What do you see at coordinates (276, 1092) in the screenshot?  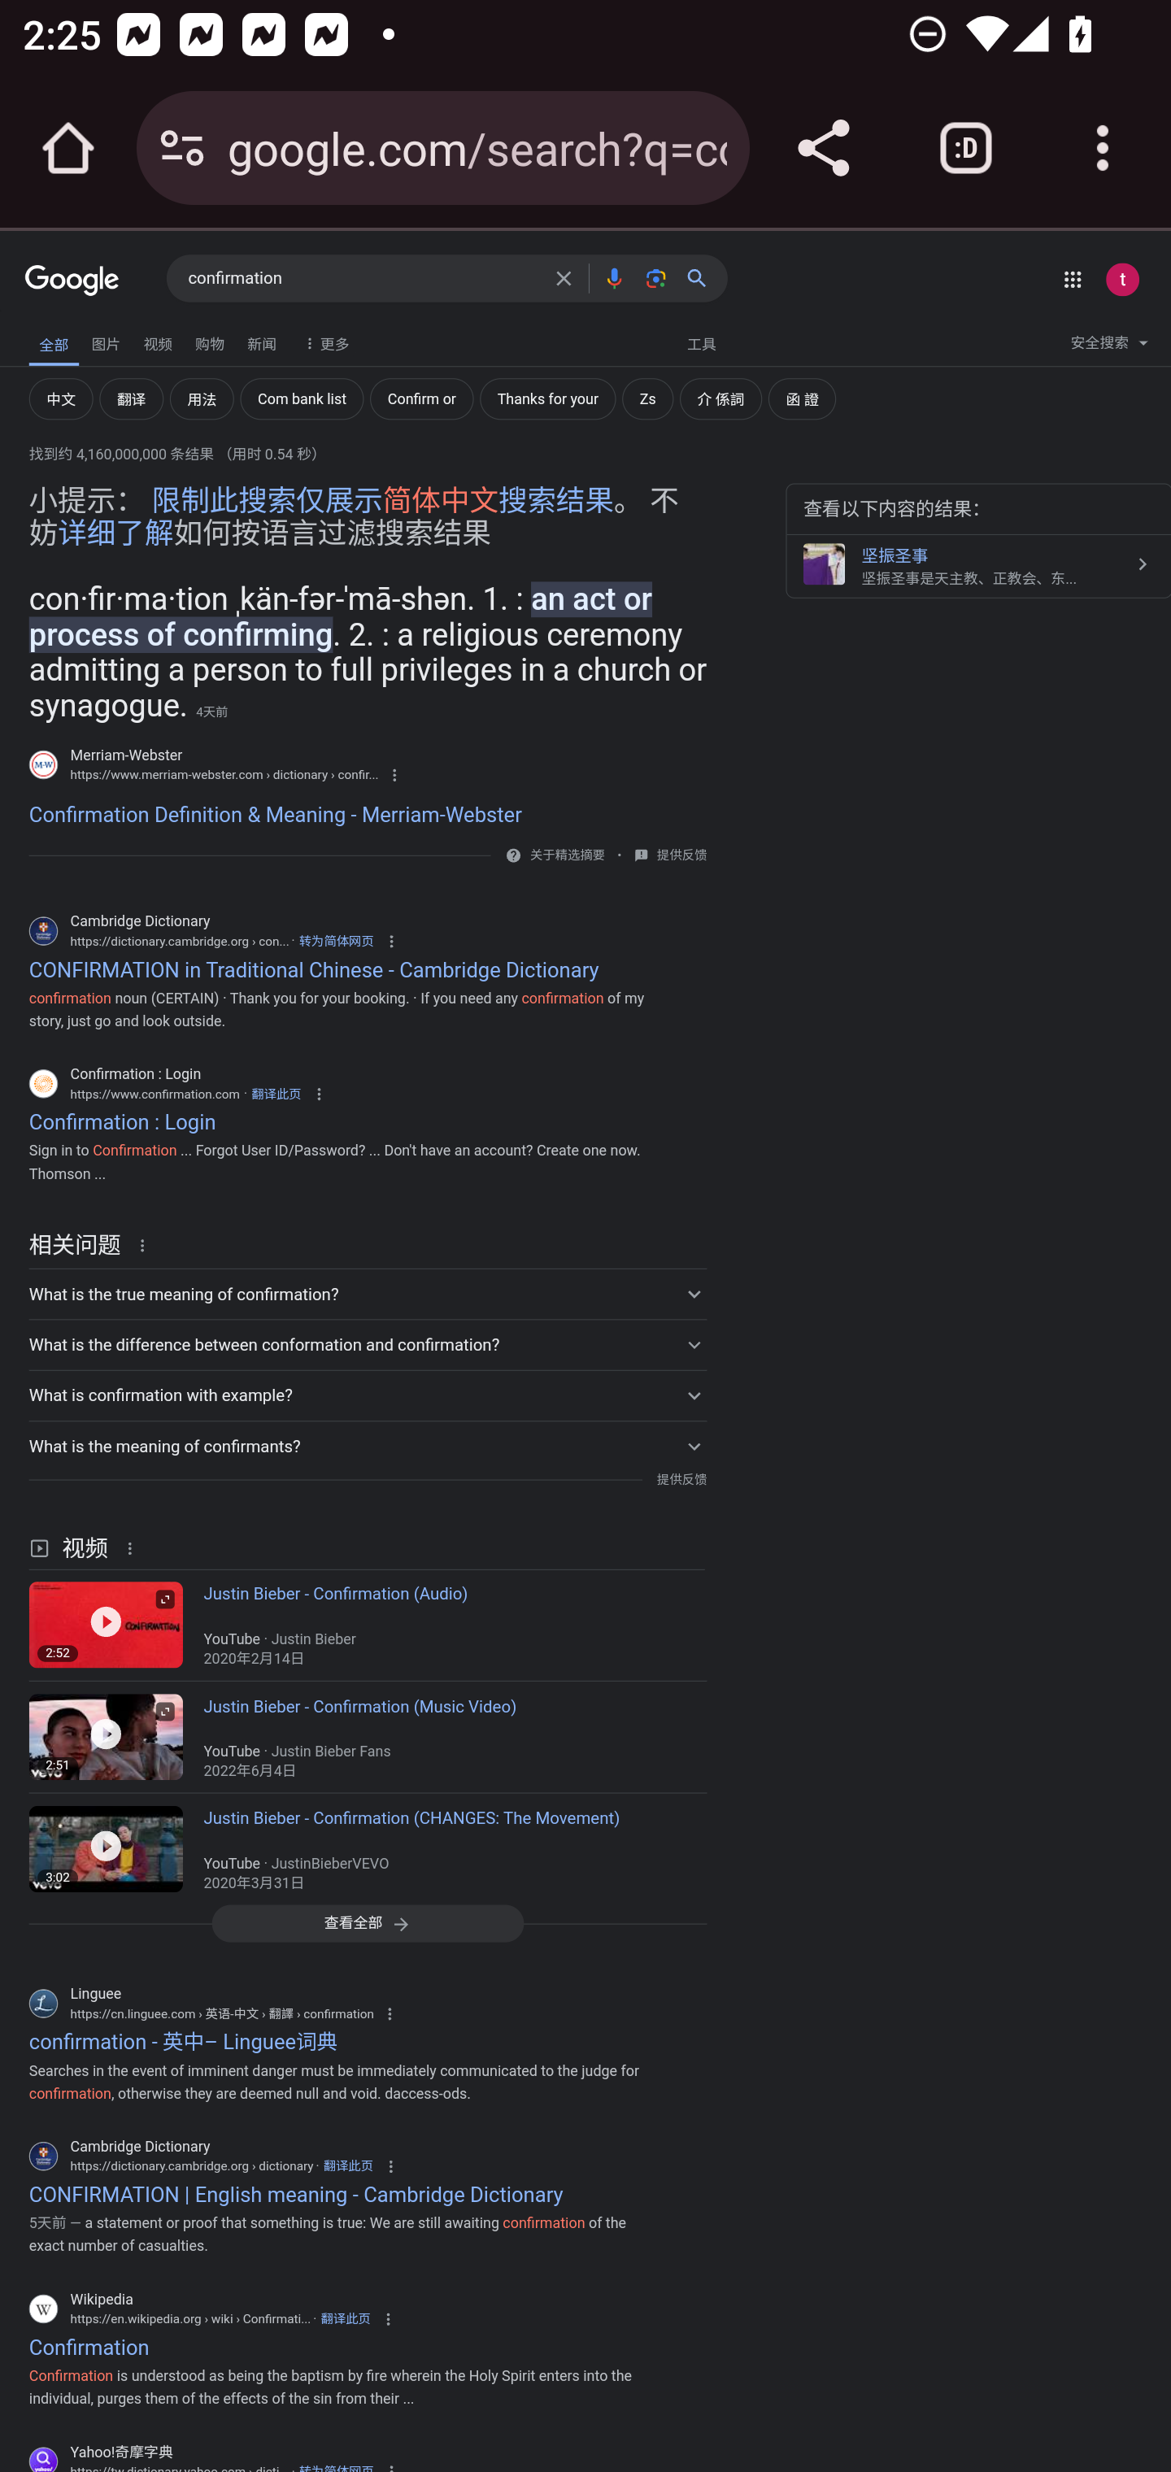 I see `翻译此页` at bounding box center [276, 1092].